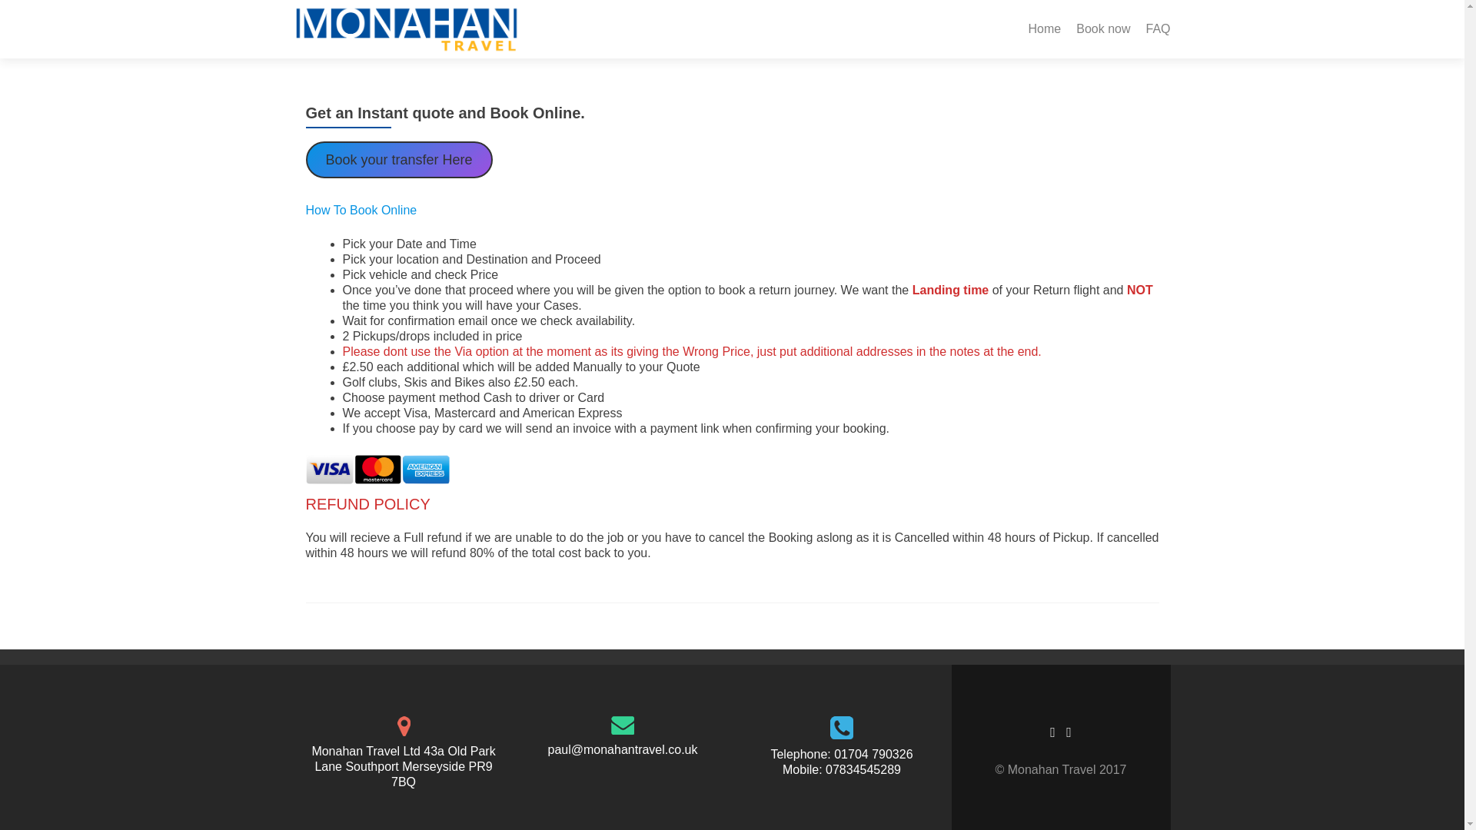 Image resolution: width=1476 pixels, height=830 pixels. Describe the element at coordinates (873, 755) in the screenshot. I see `01704 790326` at that location.